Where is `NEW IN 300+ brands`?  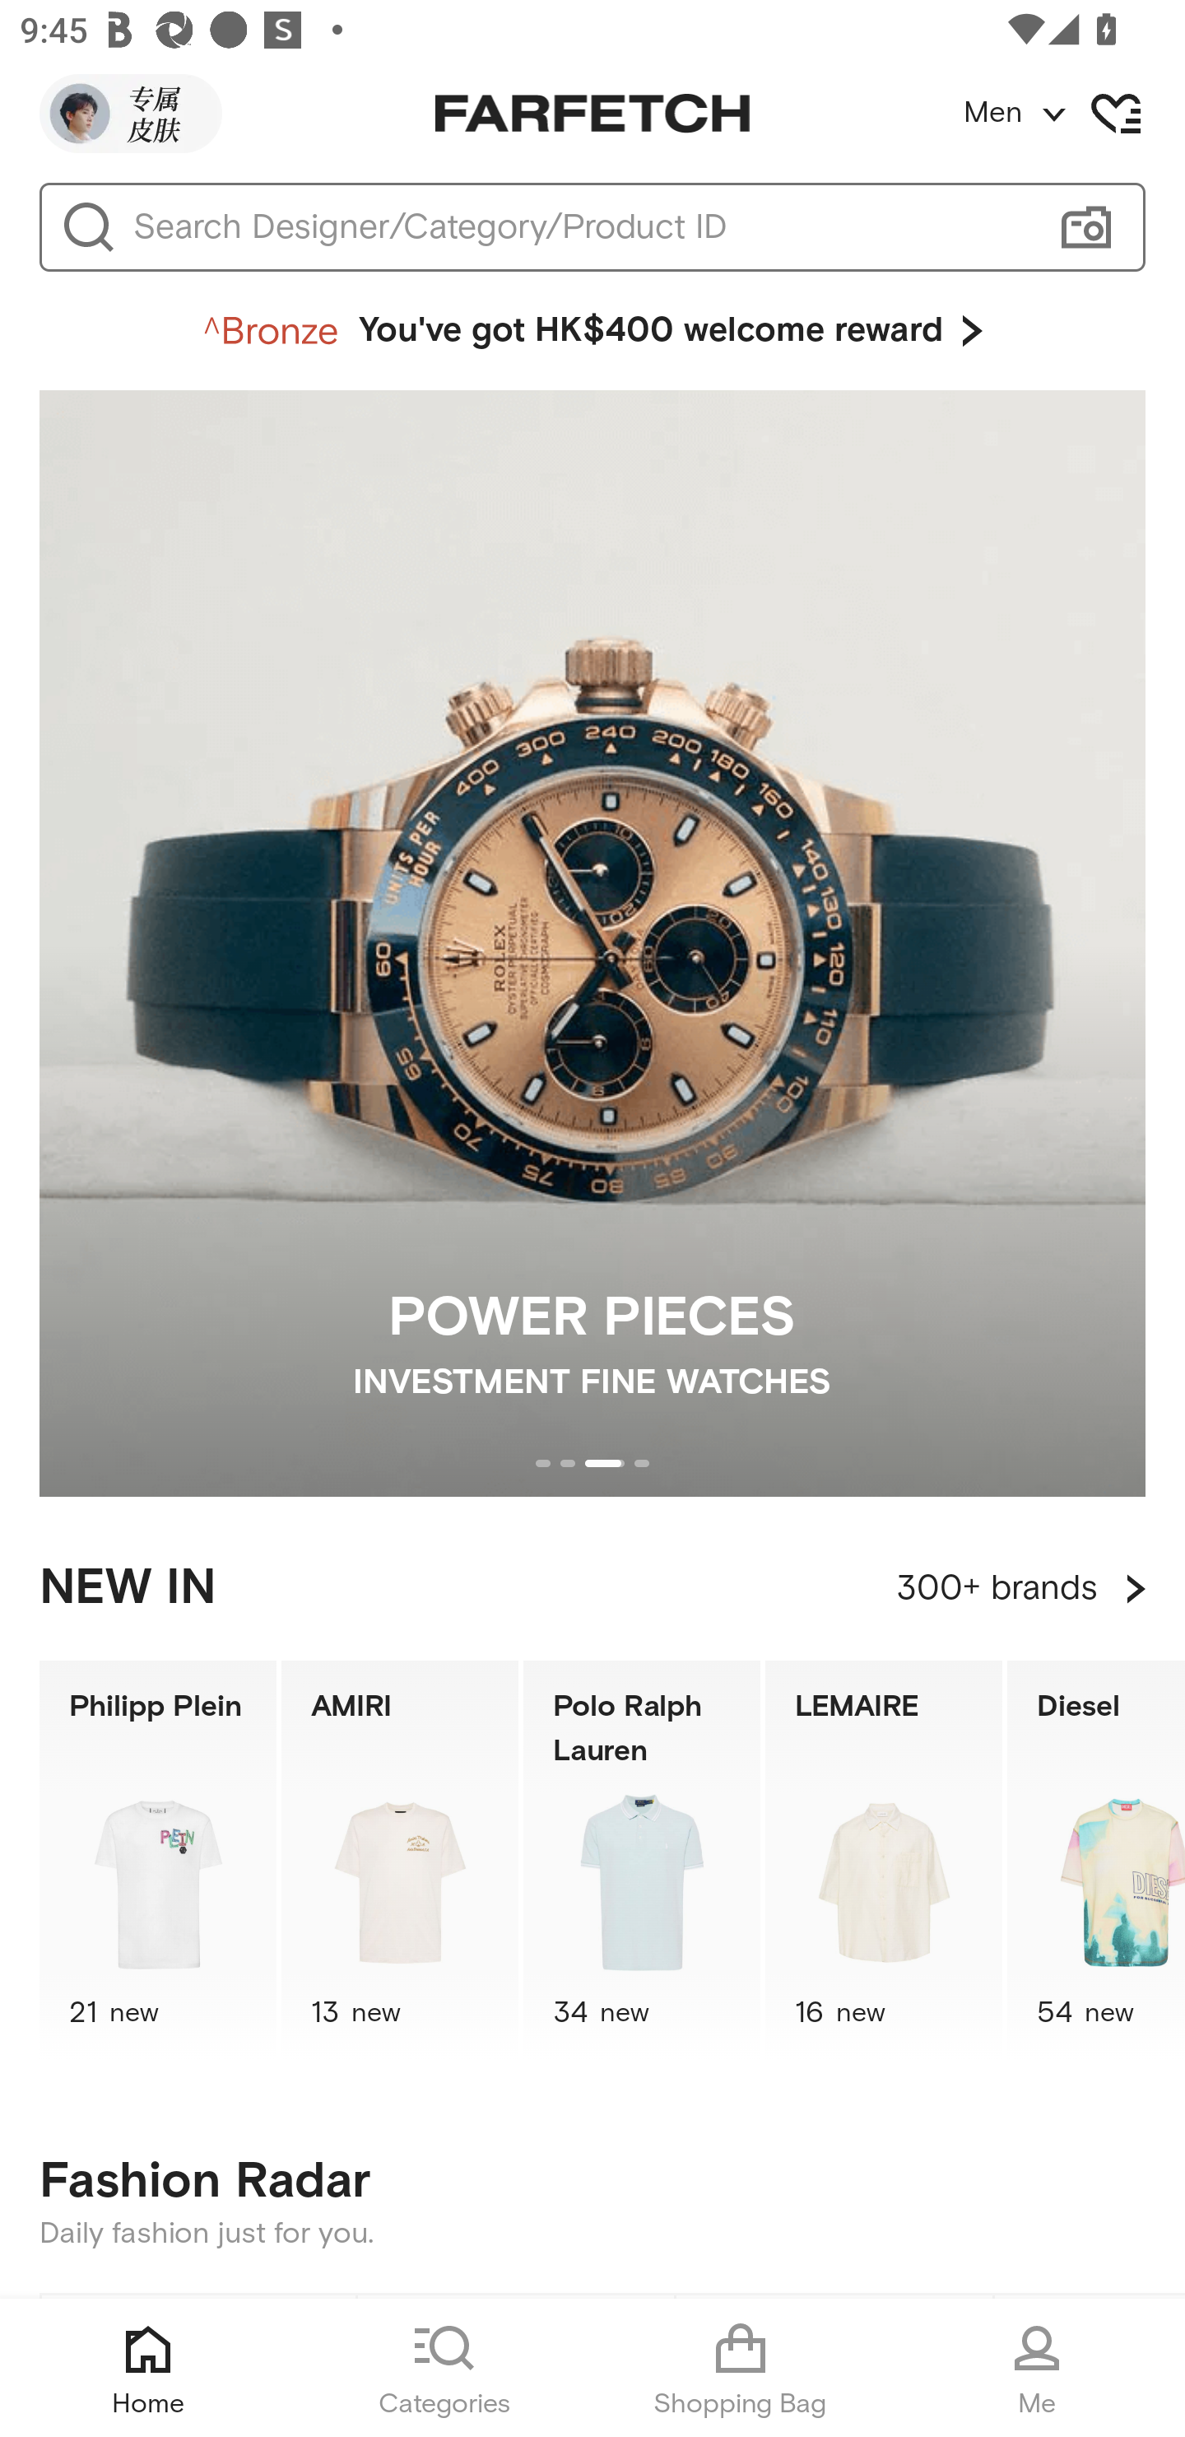
NEW IN 300+ brands is located at coordinates (592, 1588).